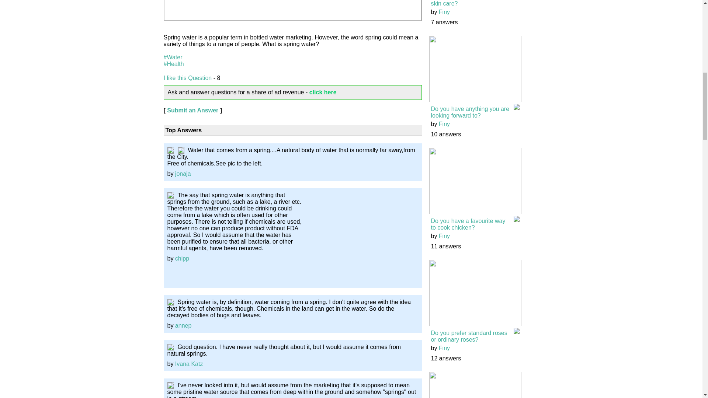 This screenshot has width=708, height=398. What do you see at coordinates (182, 258) in the screenshot?
I see `chipp` at bounding box center [182, 258].